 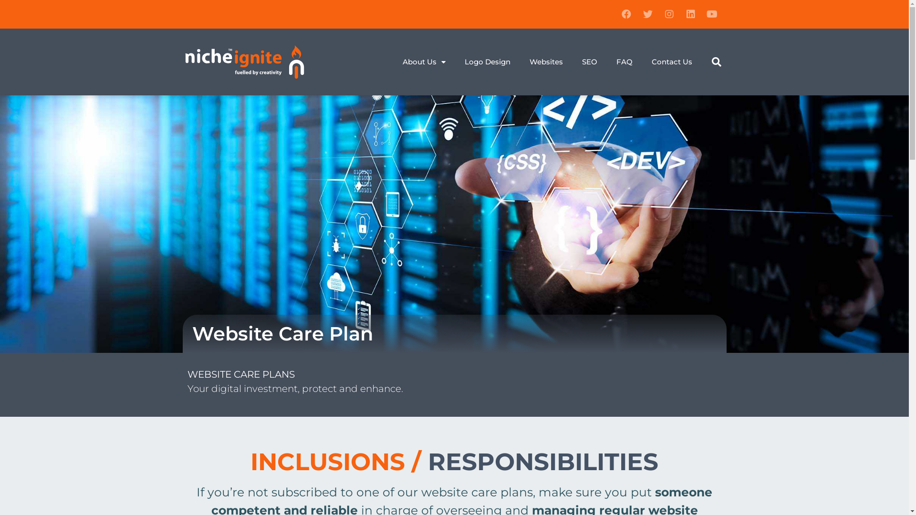 I want to click on Logo Design, so click(x=488, y=62).